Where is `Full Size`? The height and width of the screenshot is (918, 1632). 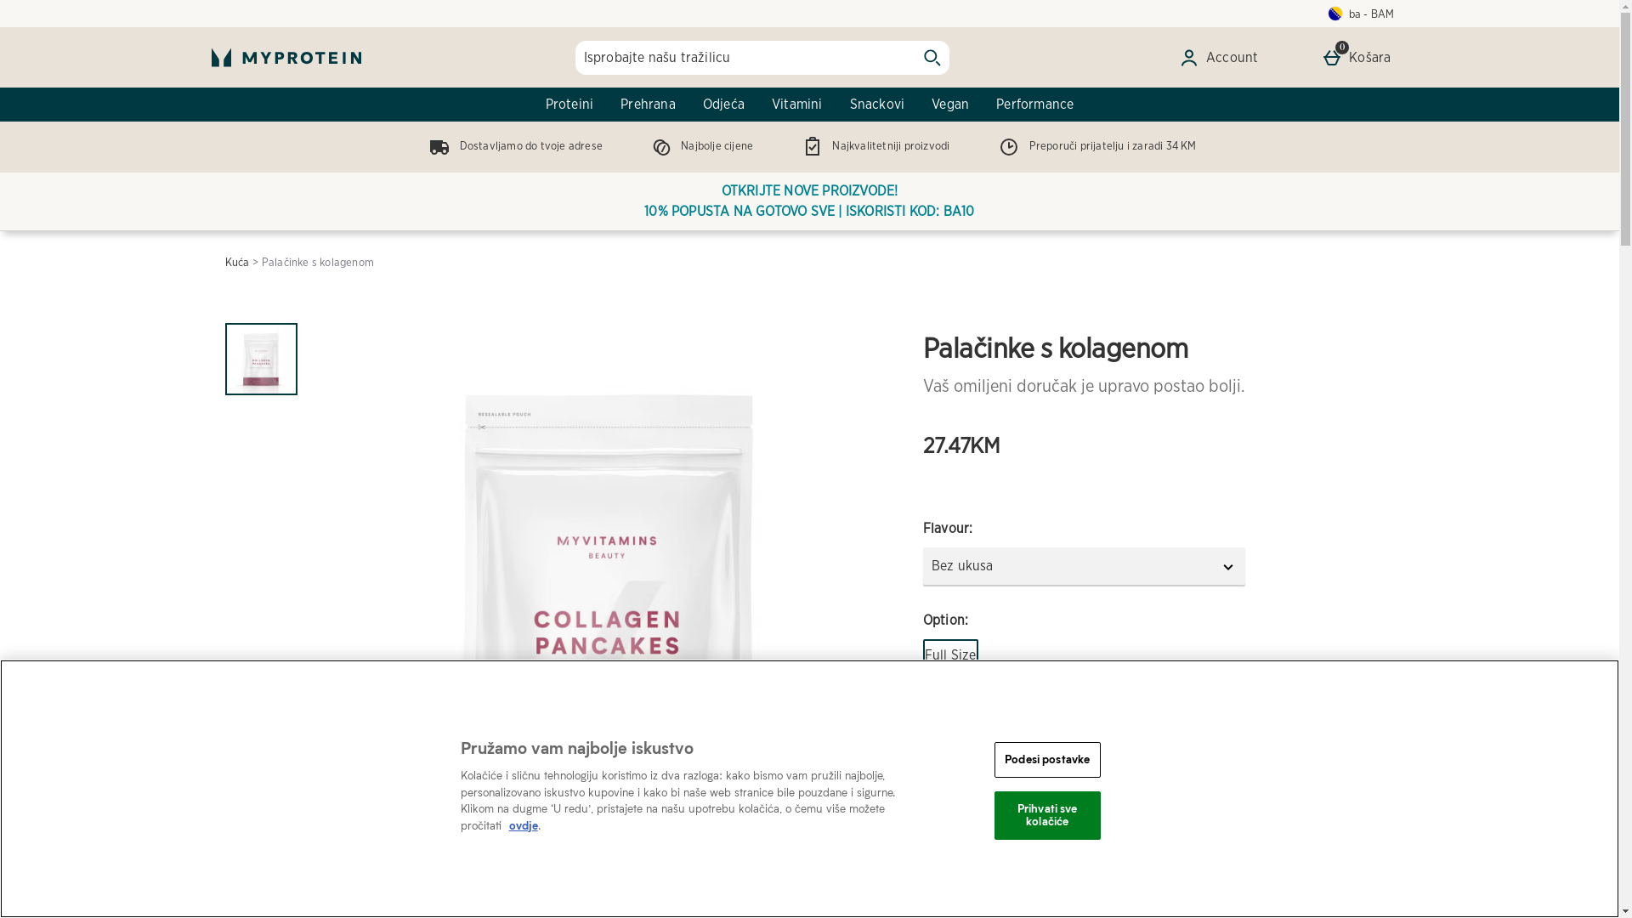
Full Size is located at coordinates (950, 655).